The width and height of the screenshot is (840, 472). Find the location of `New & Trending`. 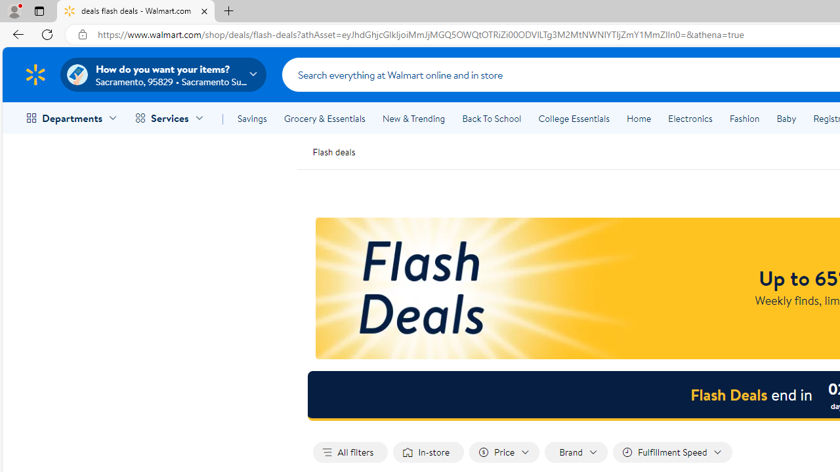

New & Trending is located at coordinates (413, 118).